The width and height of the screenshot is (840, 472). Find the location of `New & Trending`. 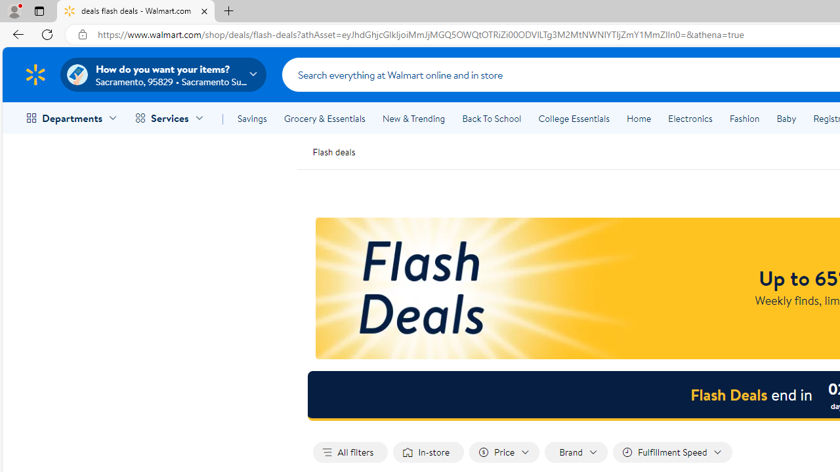

New & Trending is located at coordinates (413, 118).